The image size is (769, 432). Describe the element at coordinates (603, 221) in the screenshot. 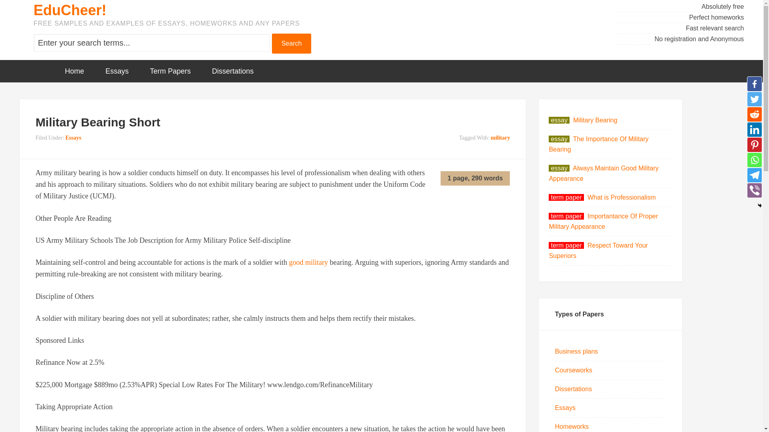

I see `term paper  Importantance Of Proper Military Appearance` at that location.